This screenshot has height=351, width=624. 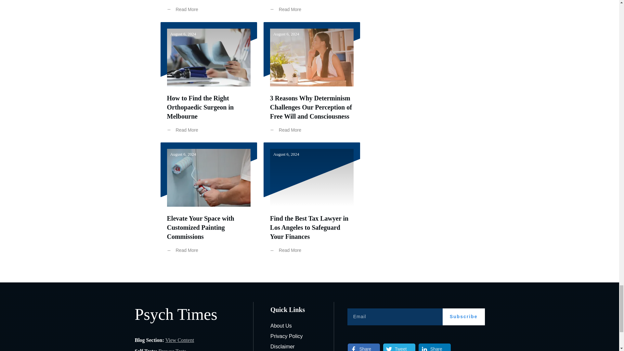 I want to click on Elevate Your Space with Customized Painting Commissions, so click(x=201, y=227).